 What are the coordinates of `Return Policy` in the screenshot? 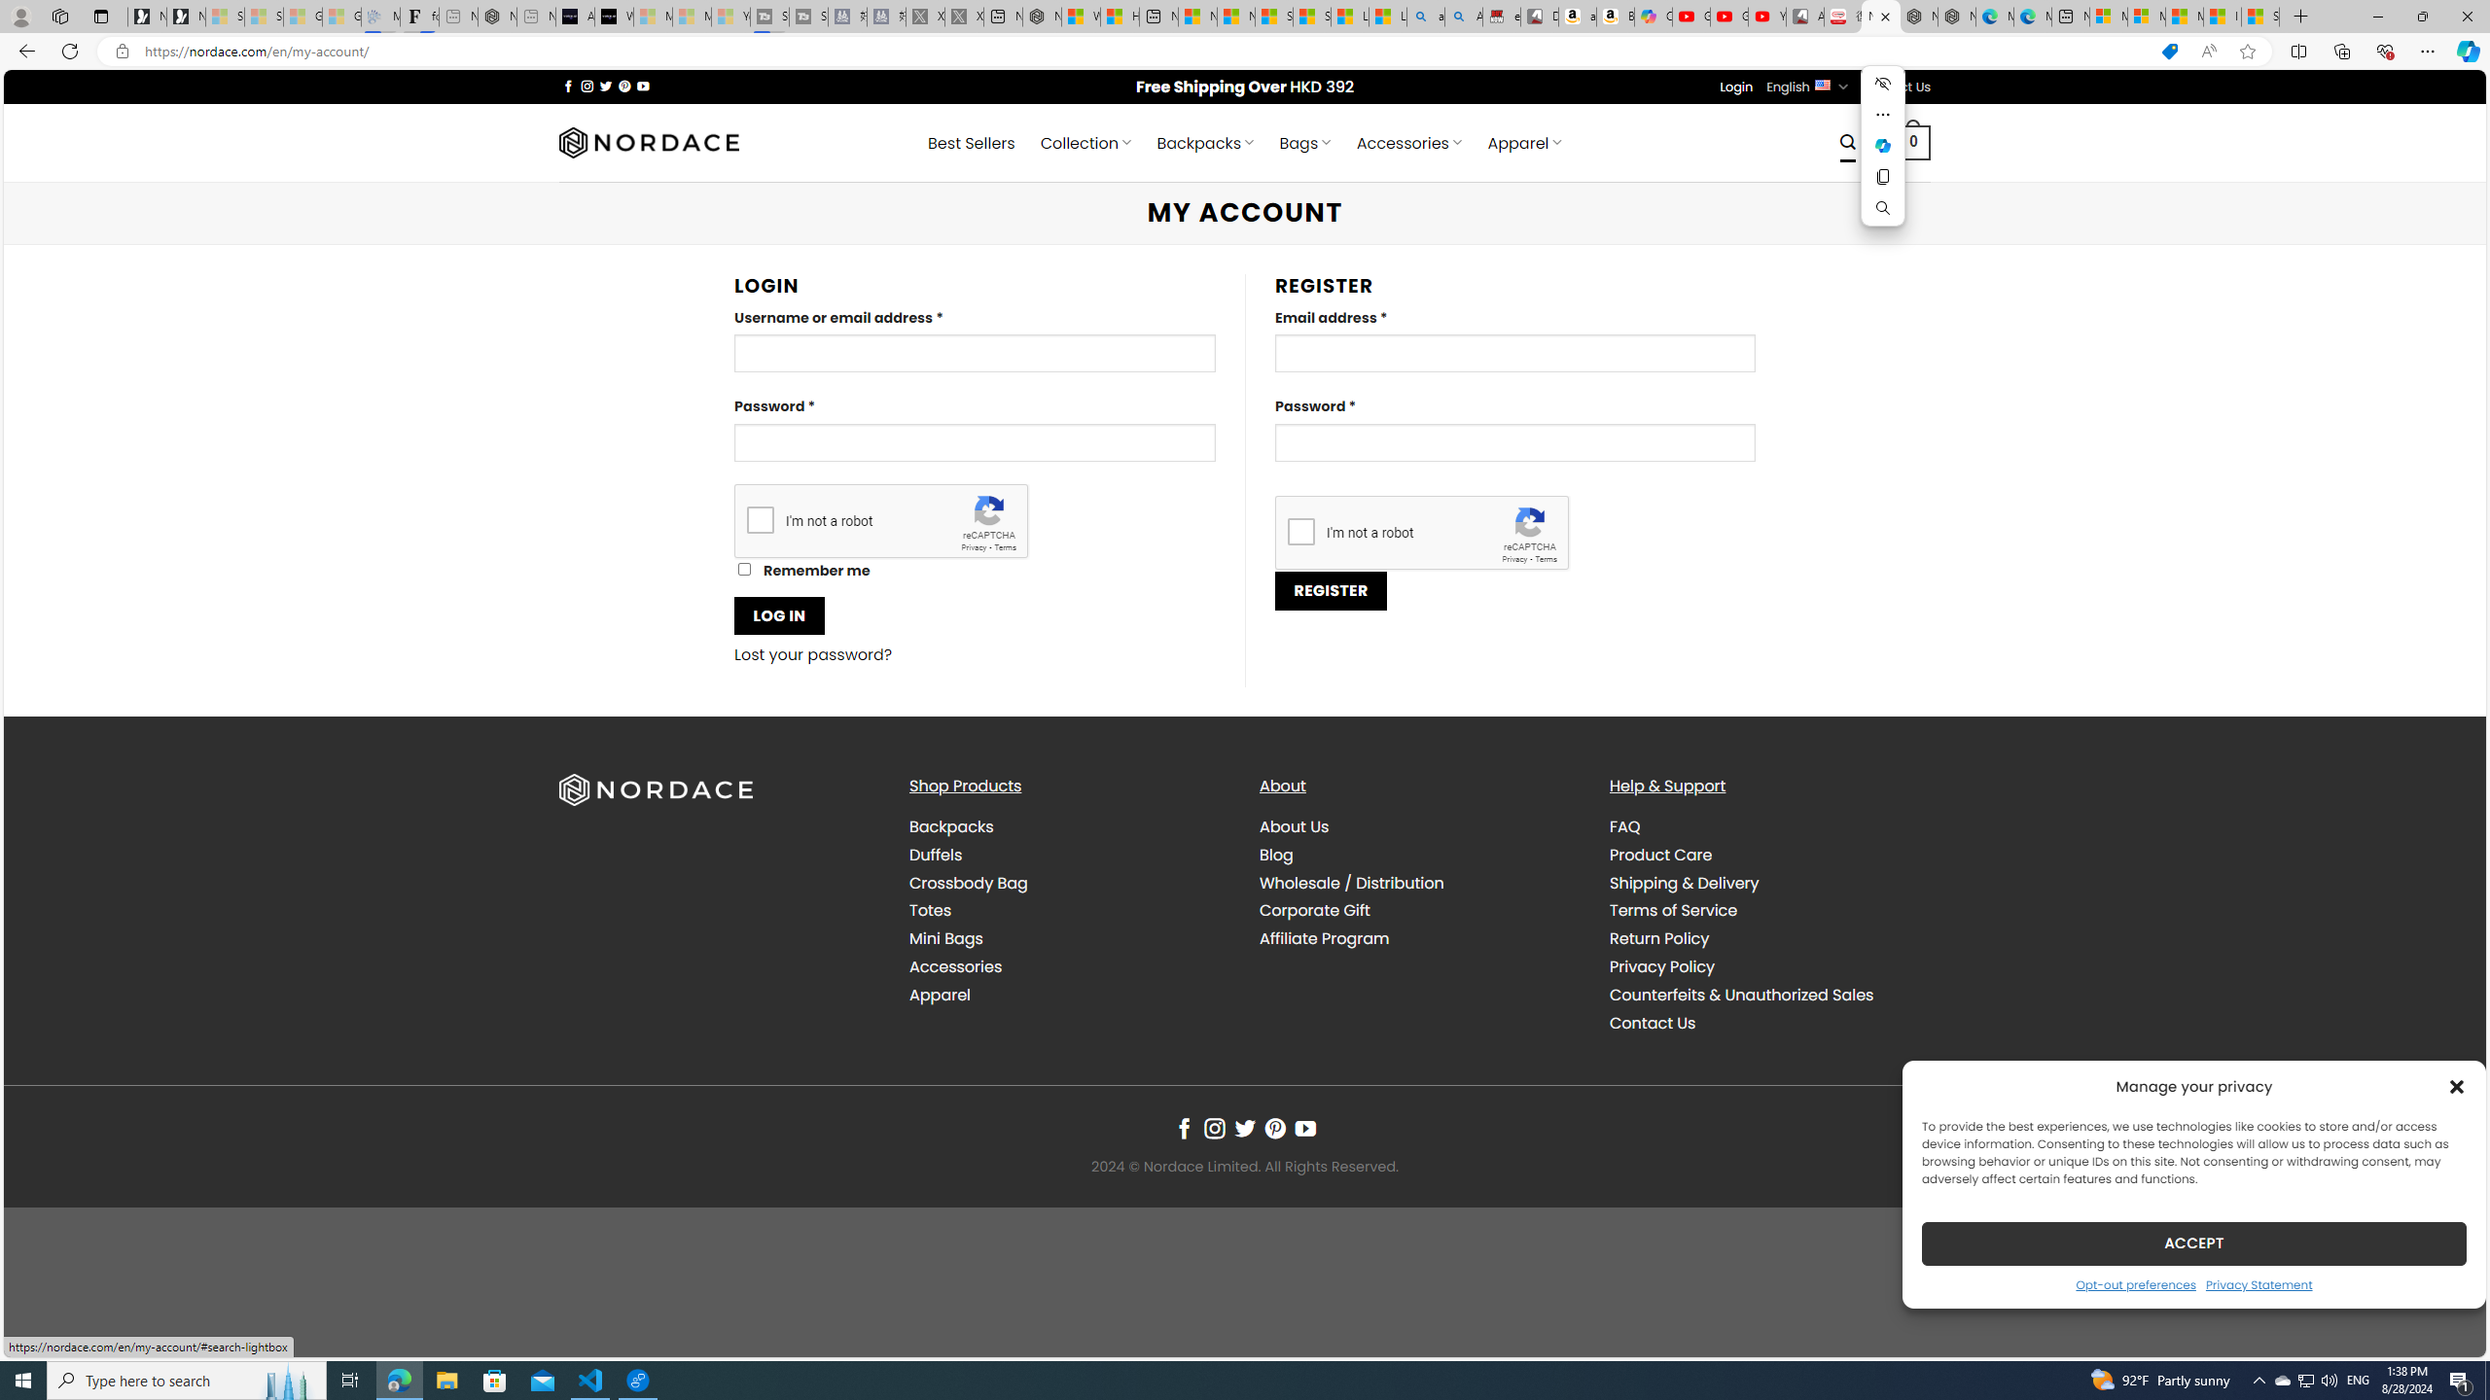 It's located at (1659, 938).